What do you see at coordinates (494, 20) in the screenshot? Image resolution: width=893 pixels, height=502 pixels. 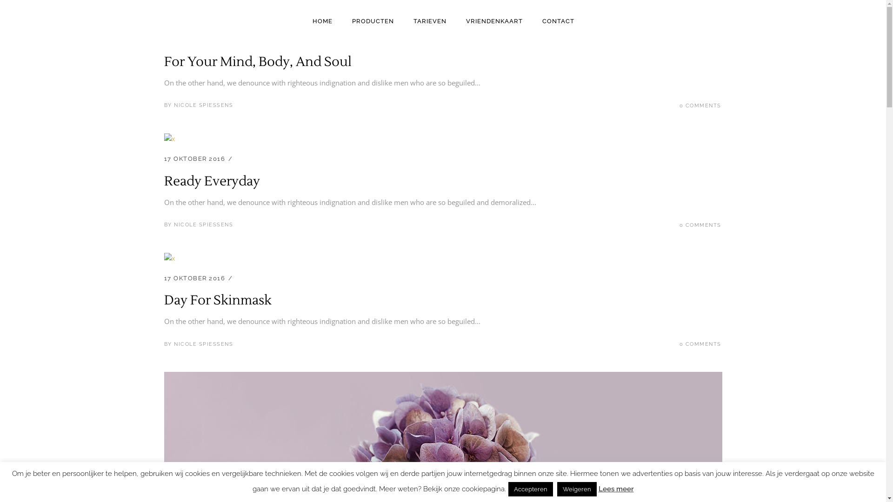 I see `VRIENDENKAART` at bounding box center [494, 20].